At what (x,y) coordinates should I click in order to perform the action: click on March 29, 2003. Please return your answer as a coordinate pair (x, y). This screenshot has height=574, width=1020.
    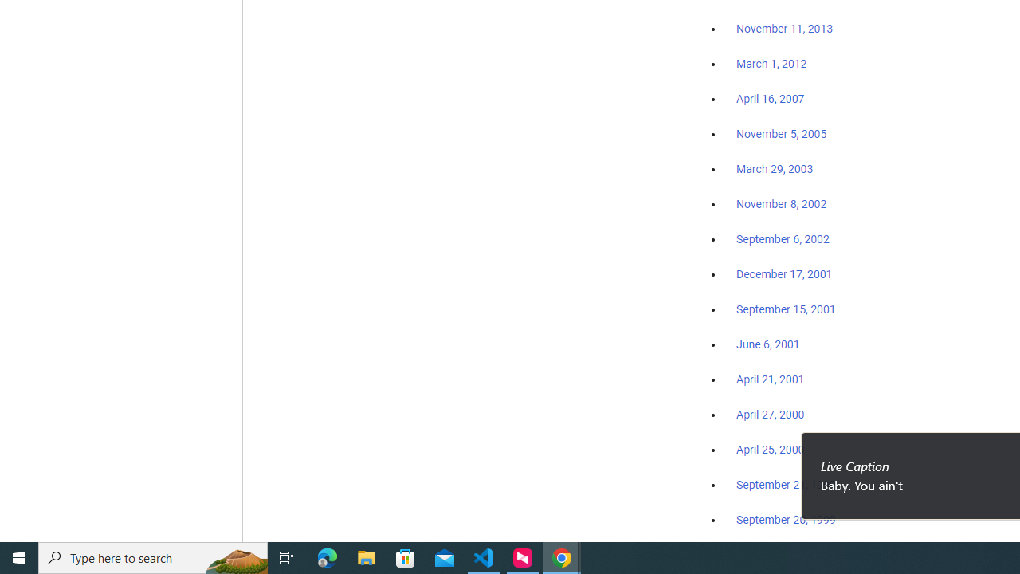
    Looking at the image, I should click on (775, 169).